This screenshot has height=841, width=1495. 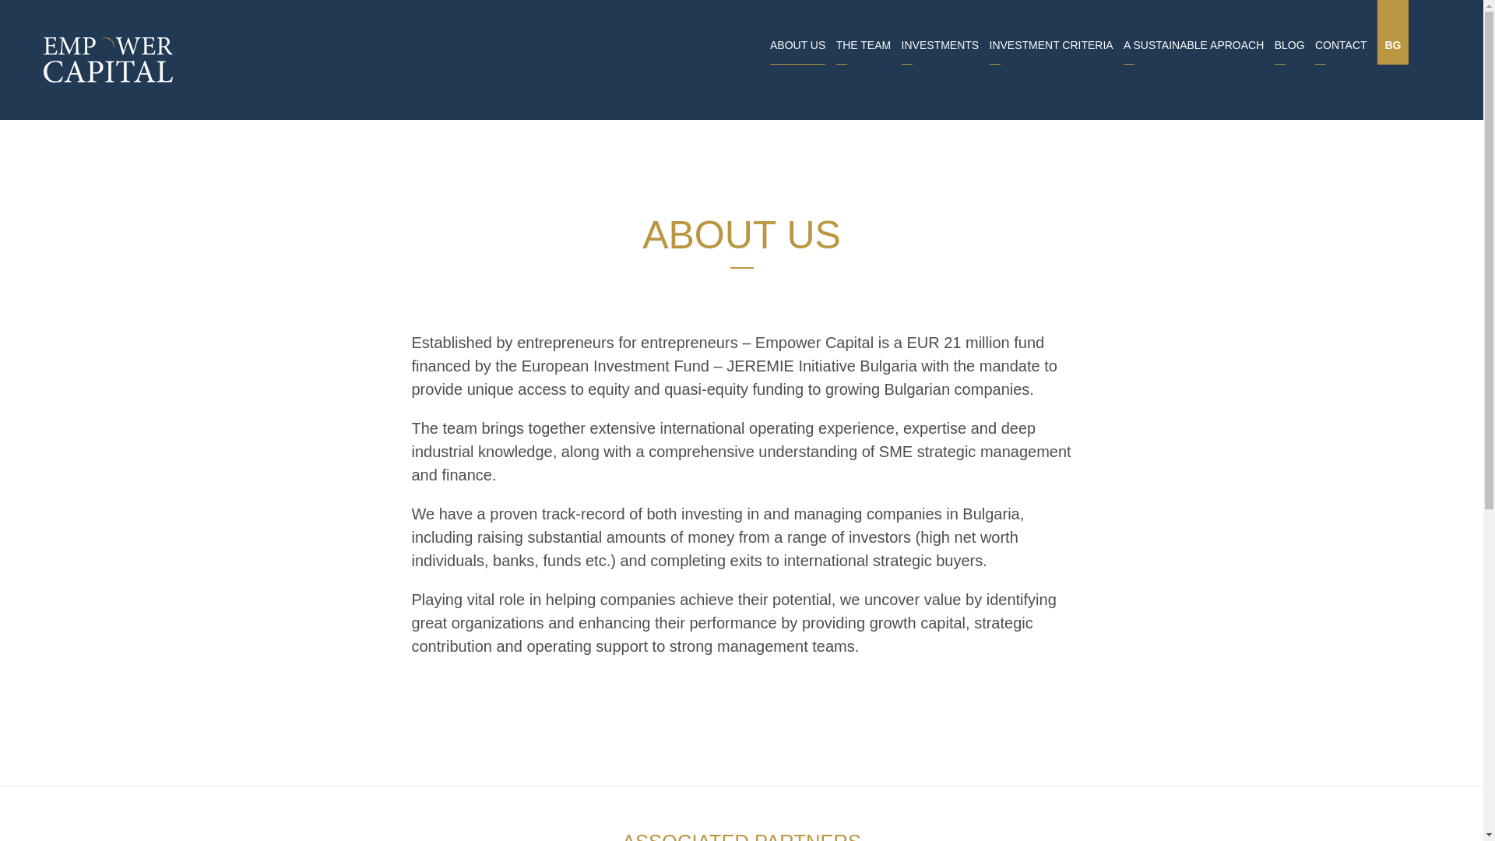 I want to click on INVESTMENTS, so click(x=940, y=44).